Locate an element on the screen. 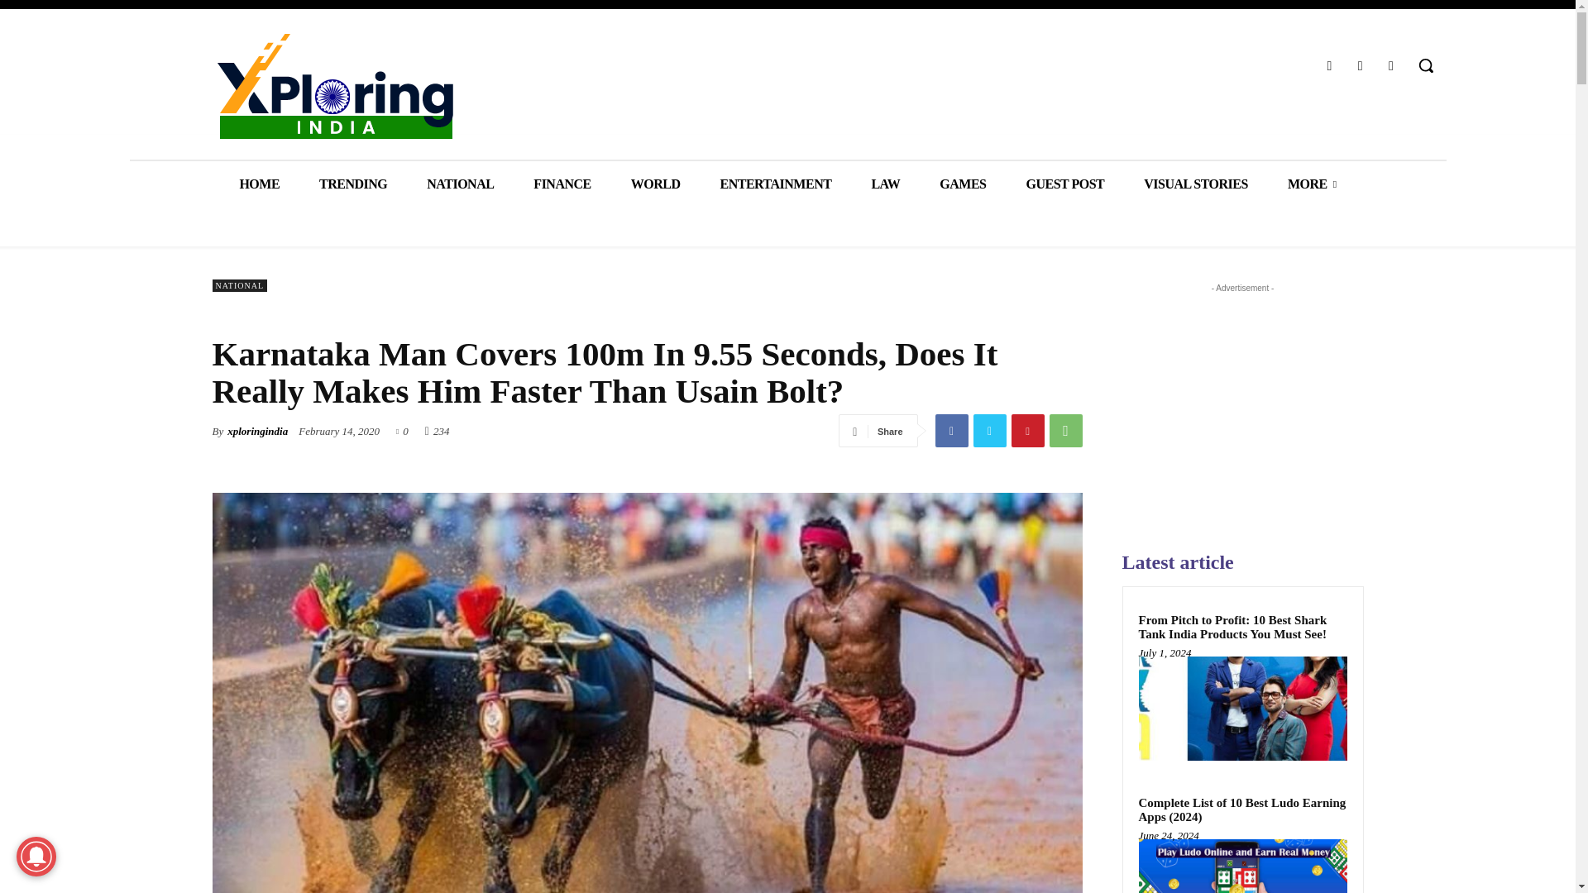 Image resolution: width=1588 pixels, height=893 pixels. Twitter is located at coordinates (988, 431).